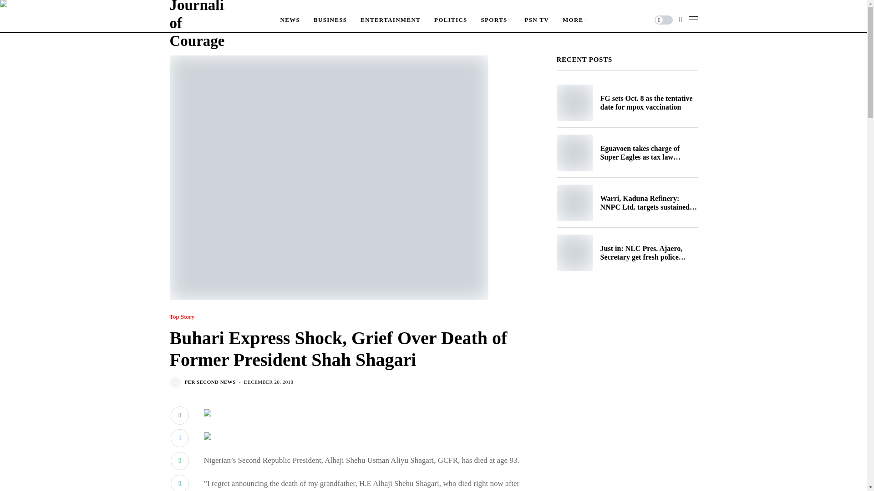 Image resolution: width=874 pixels, height=491 pixels. What do you see at coordinates (536, 20) in the screenshot?
I see `PSN TV` at bounding box center [536, 20].